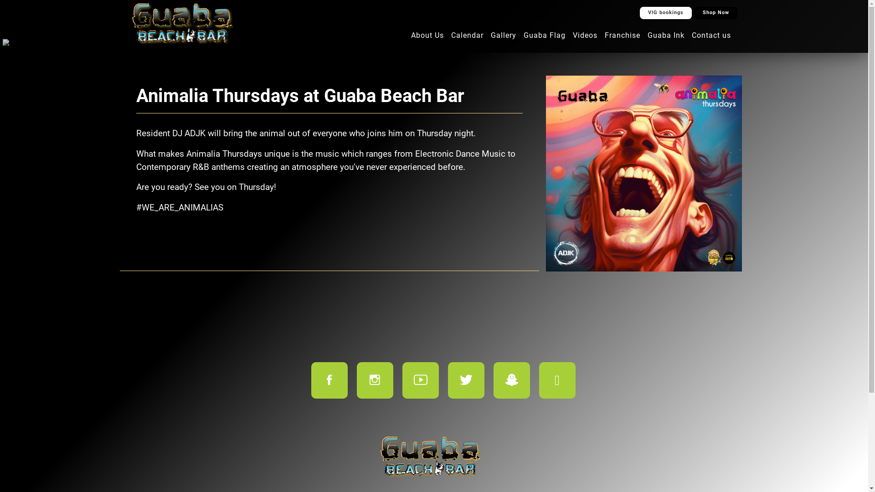 This screenshot has width=875, height=492. What do you see at coordinates (468, 36) in the screenshot?
I see `Calendar` at bounding box center [468, 36].